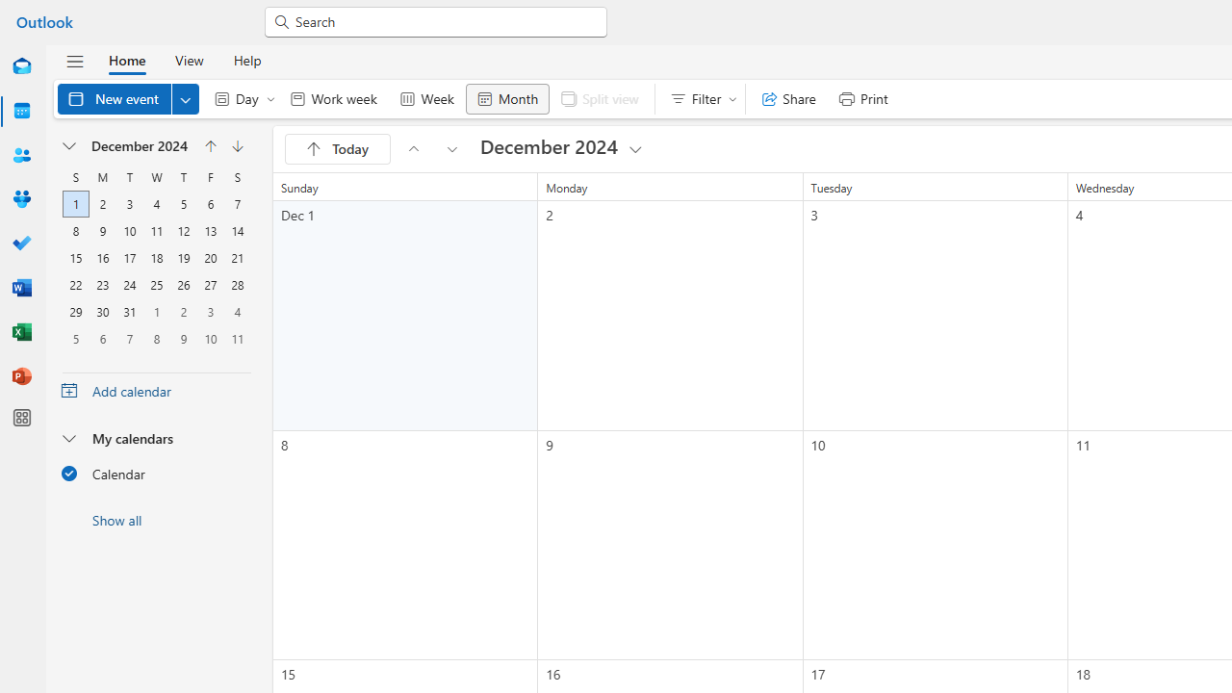  Describe the element at coordinates (183, 285) in the screenshot. I see `26, December, 2024` at that location.